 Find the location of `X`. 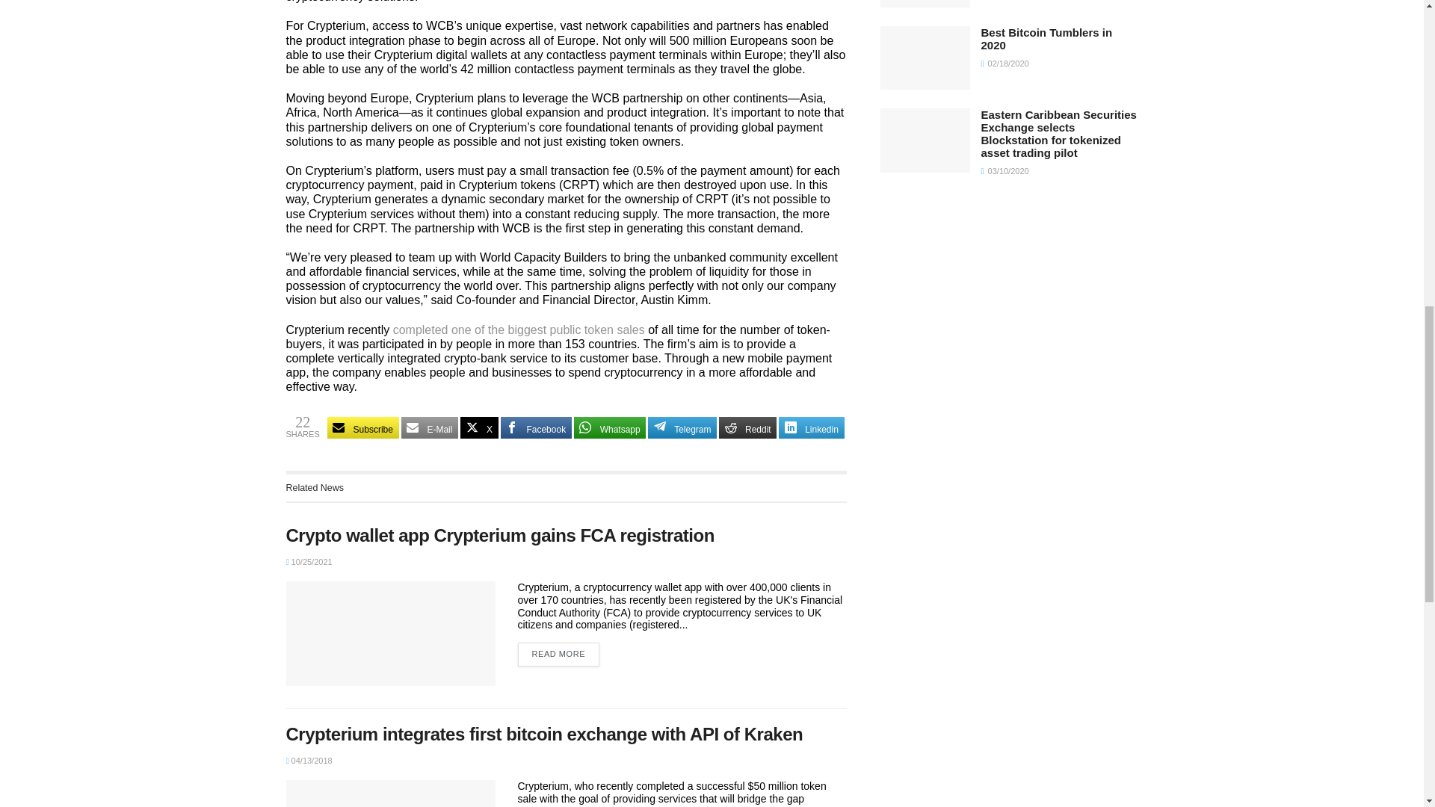

X is located at coordinates (479, 427).